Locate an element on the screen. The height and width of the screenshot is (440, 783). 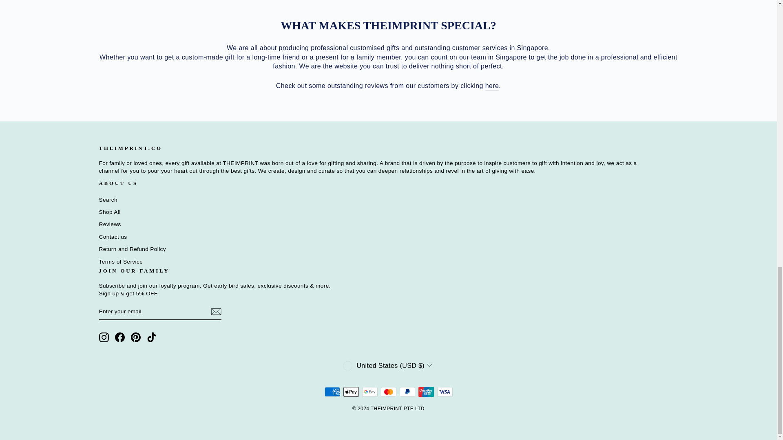
THEIMPRINT PTE LTD on Instagram is located at coordinates (104, 337).